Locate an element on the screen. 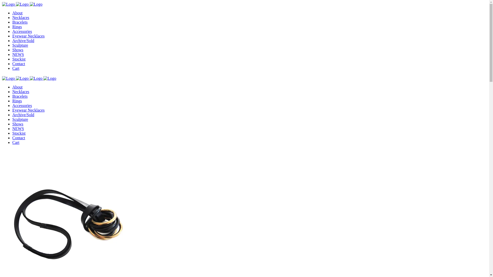 Image resolution: width=493 pixels, height=277 pixels. Contact is located at coordinates (19, 138).